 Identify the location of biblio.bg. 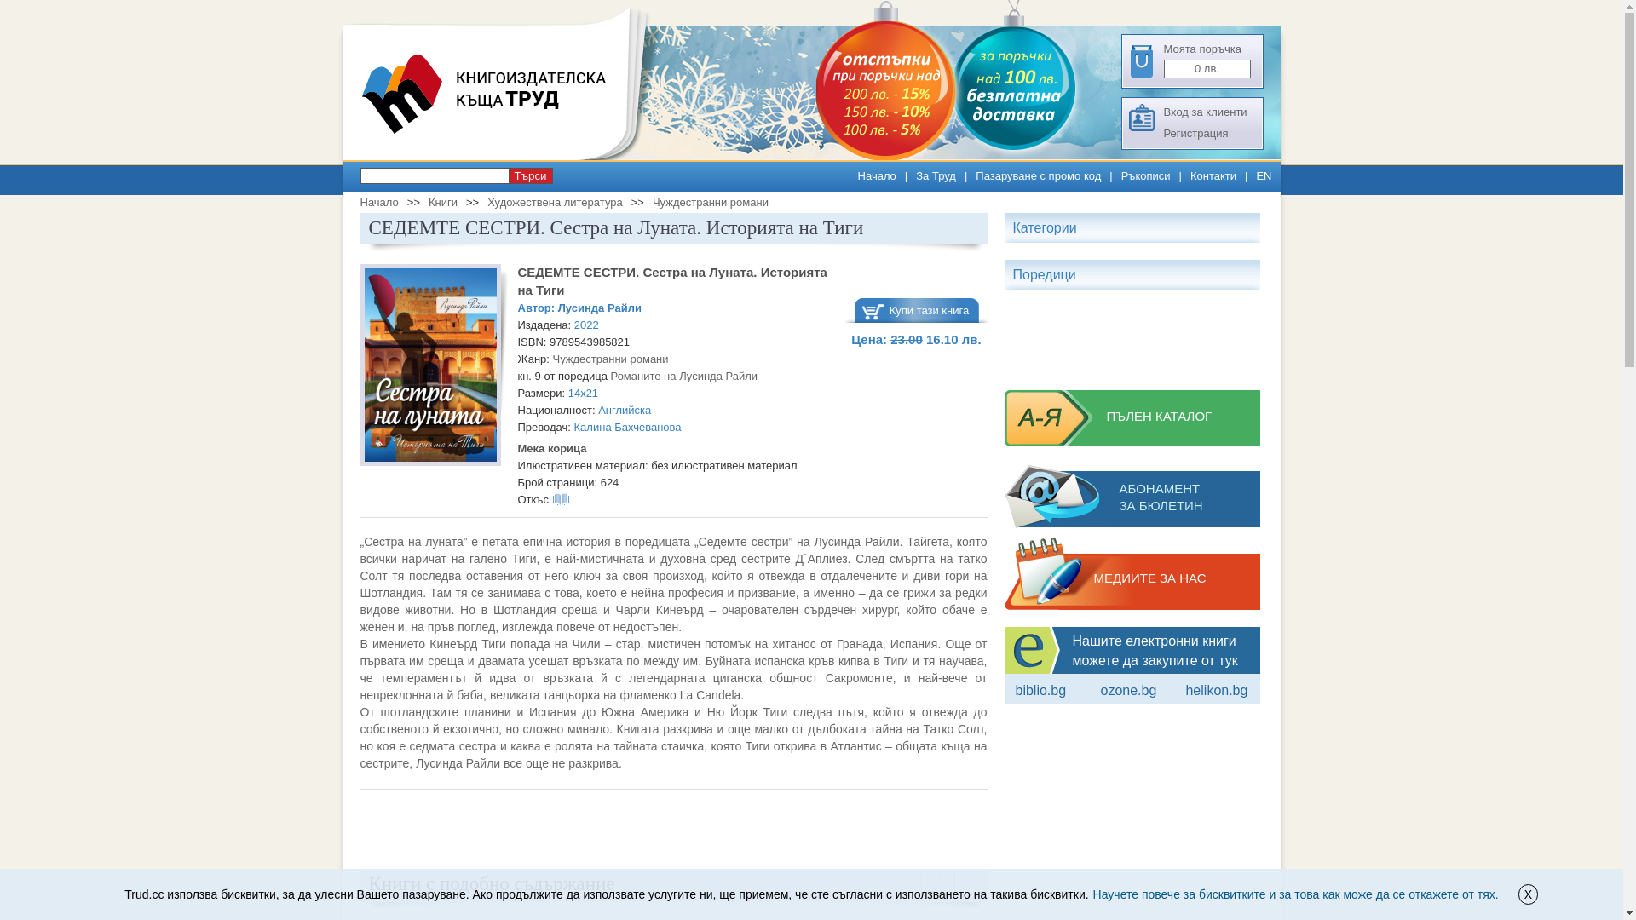
(1041, 690).